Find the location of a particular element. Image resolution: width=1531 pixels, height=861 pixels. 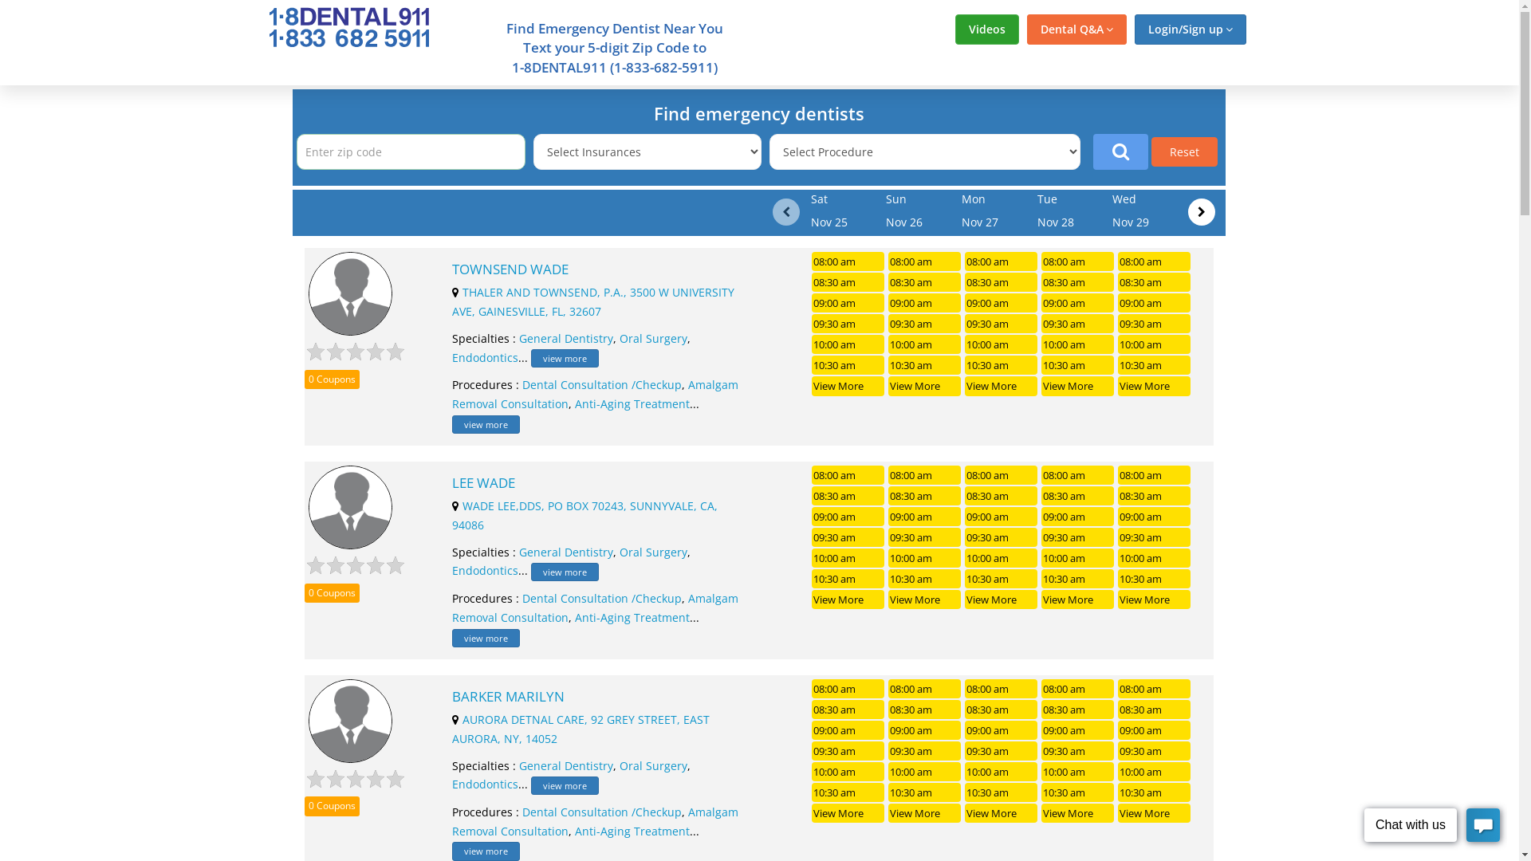

New hampshire is located at coordinates (823, 411).